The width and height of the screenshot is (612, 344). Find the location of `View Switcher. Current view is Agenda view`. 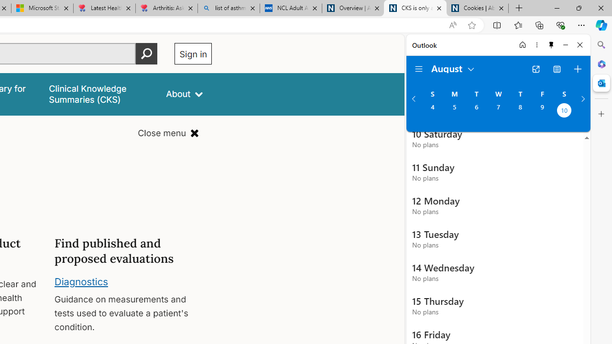

View Switcher. Current view is Agenda view is located at coordinates (557, 69).